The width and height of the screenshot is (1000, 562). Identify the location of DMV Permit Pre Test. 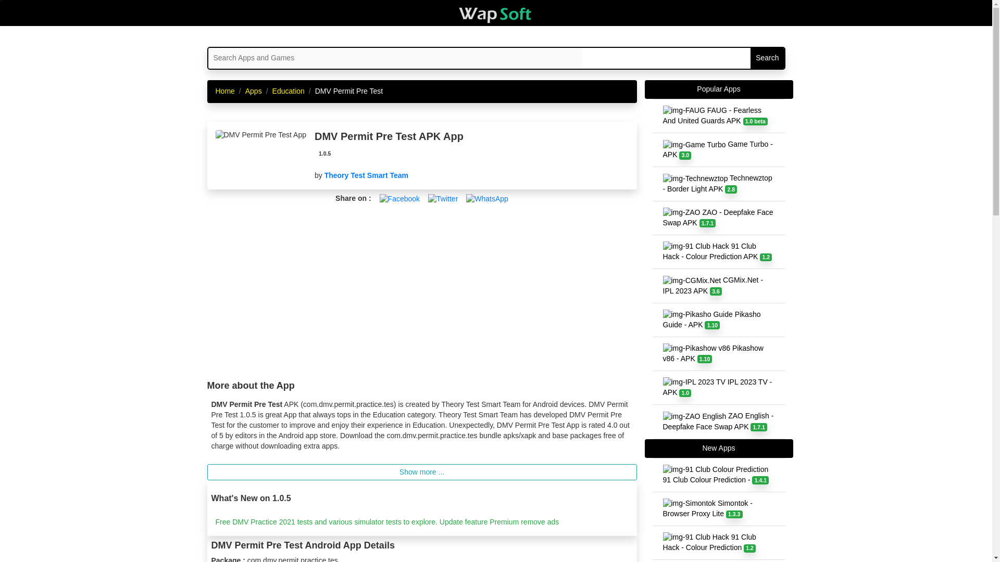
(260, 135).